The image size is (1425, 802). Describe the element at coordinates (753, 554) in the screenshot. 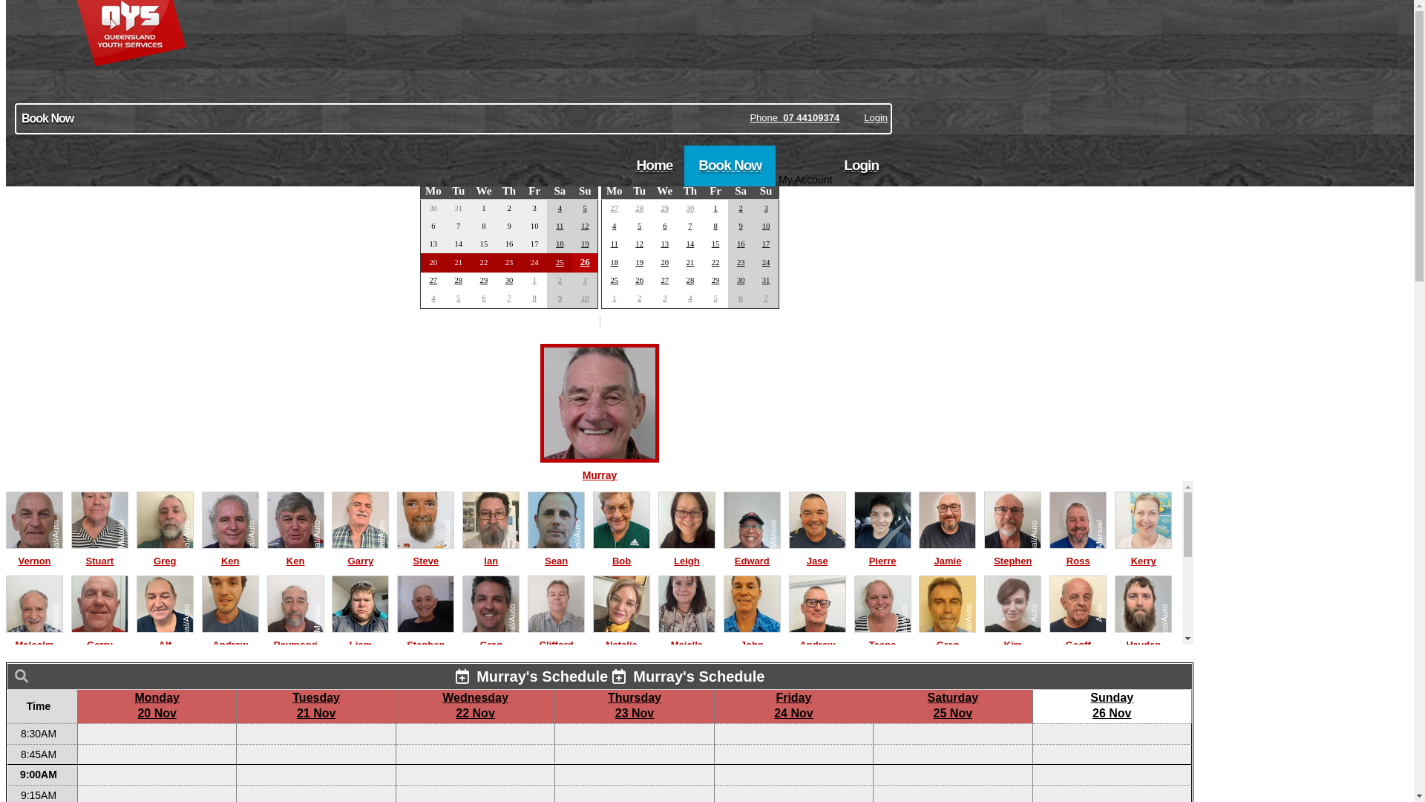

I see `Edward
Auto/Manual` at that location.